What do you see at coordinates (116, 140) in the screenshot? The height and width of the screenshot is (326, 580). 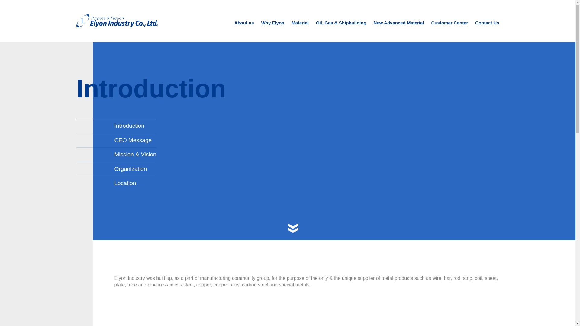 I see `CEO Message` at bounding box center [116, 140].